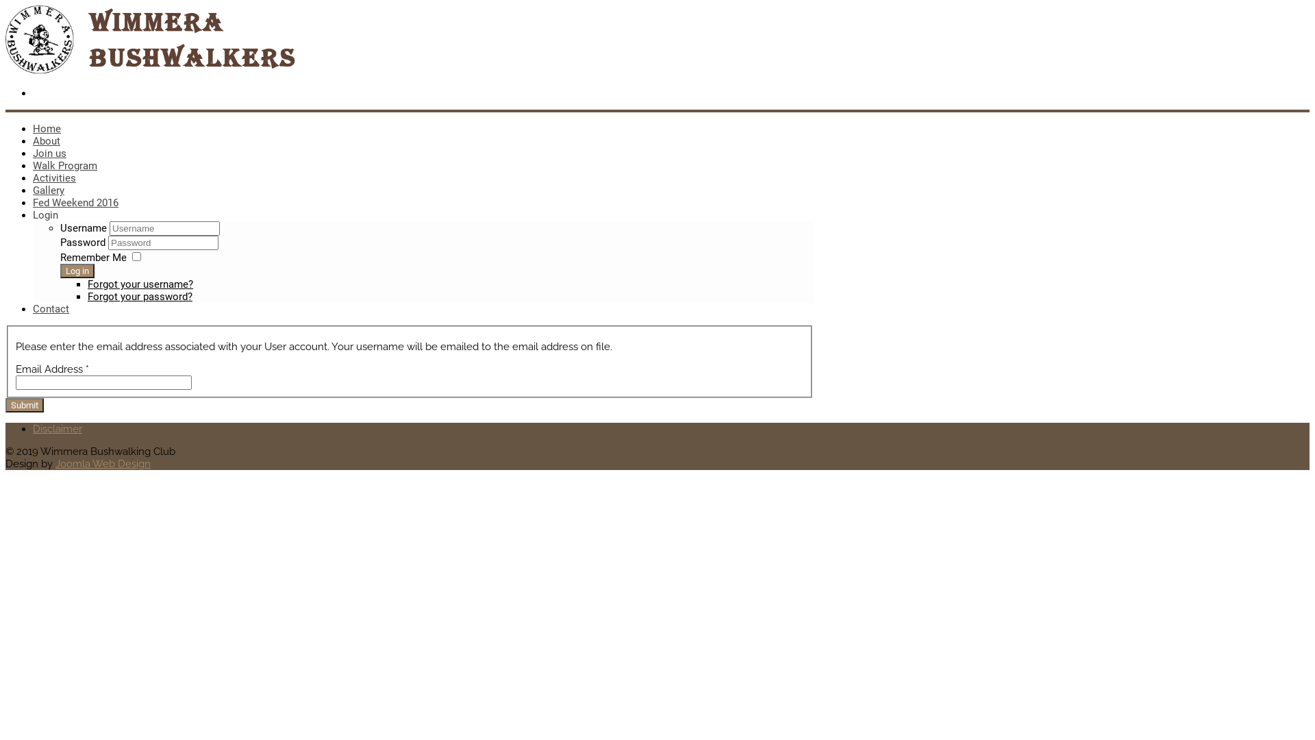 Image resolution: width=1315 pixels, height=740 pixels. What do you see at coordinates (49, 153) in the screenshot?
I see `Join us` at bounding box center [49, 153].